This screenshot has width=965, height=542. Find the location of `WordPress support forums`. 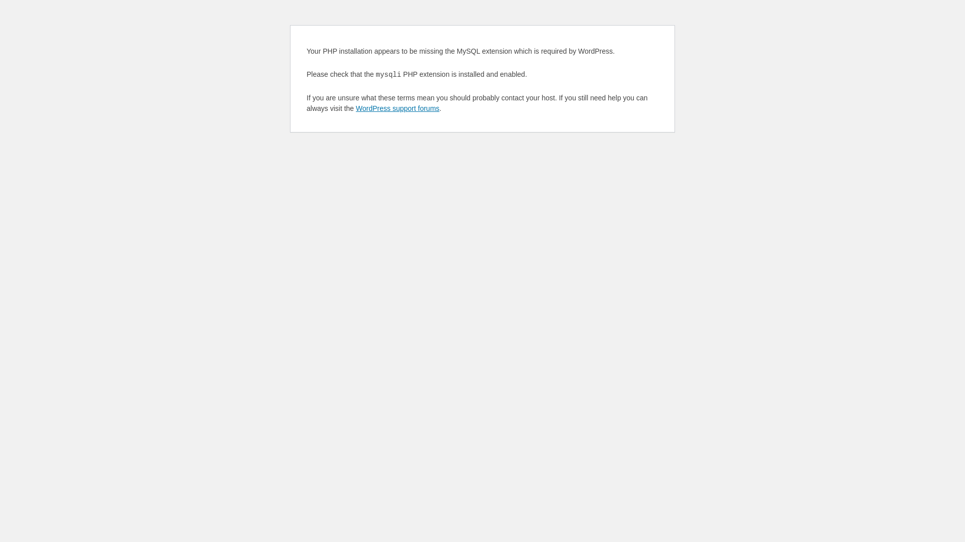

WordPress support forums is located at coordinates (398, 108).